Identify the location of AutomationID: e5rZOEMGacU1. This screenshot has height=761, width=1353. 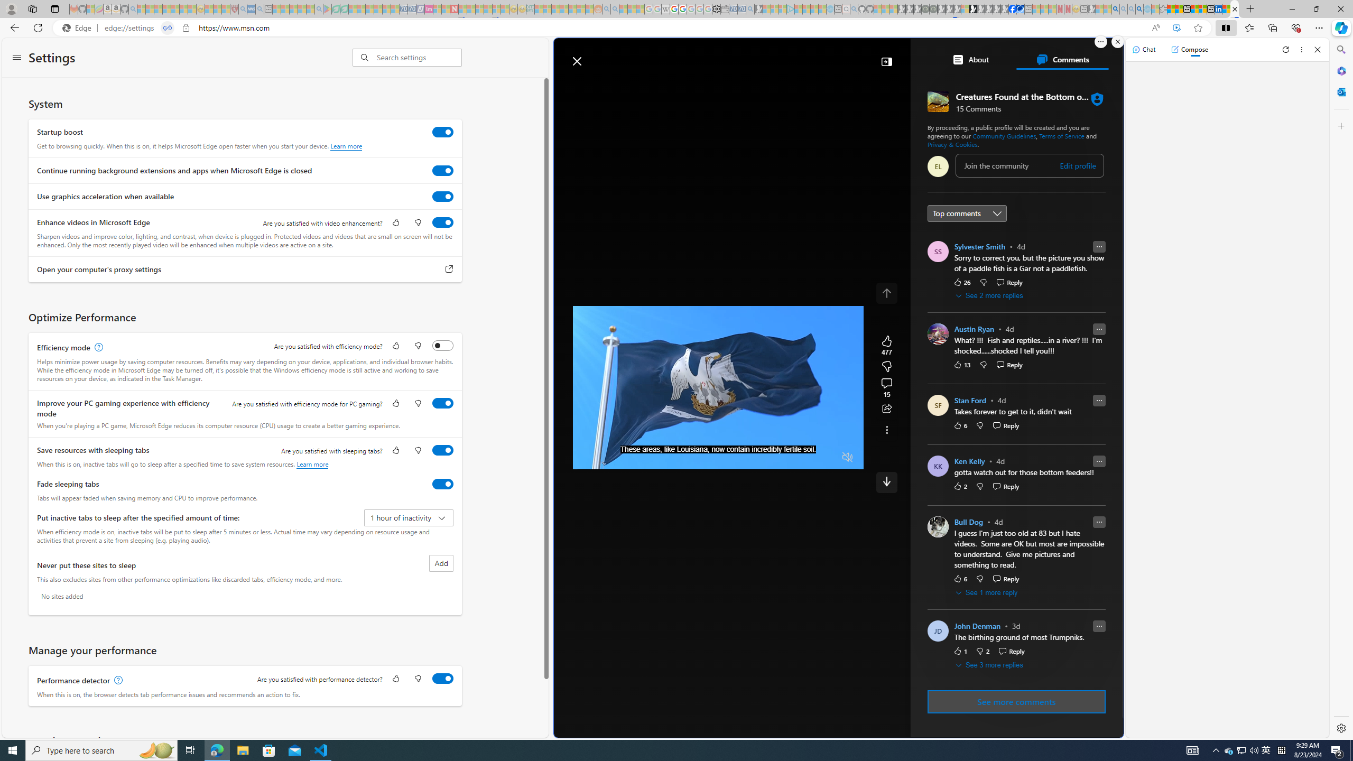
(887, 482).